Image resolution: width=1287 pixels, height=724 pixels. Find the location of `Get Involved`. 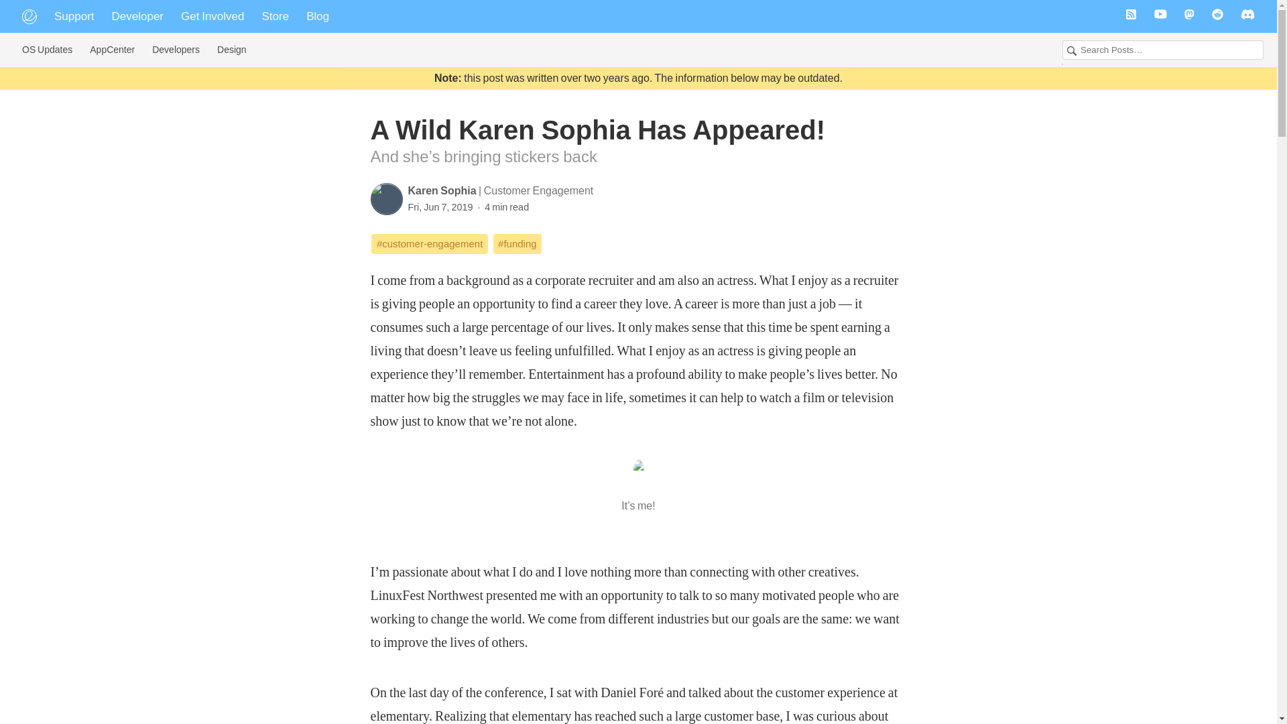

Get Involved is located at coordinates (212, 16).